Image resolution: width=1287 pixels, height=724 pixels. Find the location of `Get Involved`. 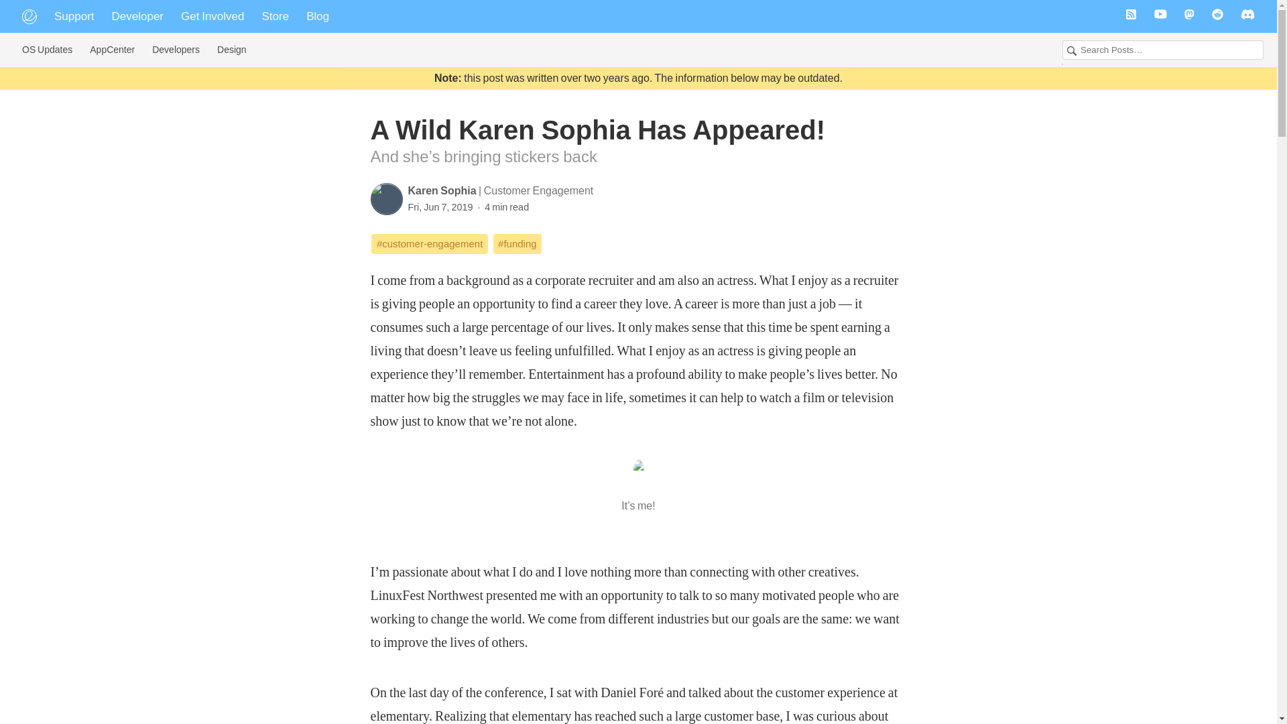

Get Involved is located at coordinates (212, 16).